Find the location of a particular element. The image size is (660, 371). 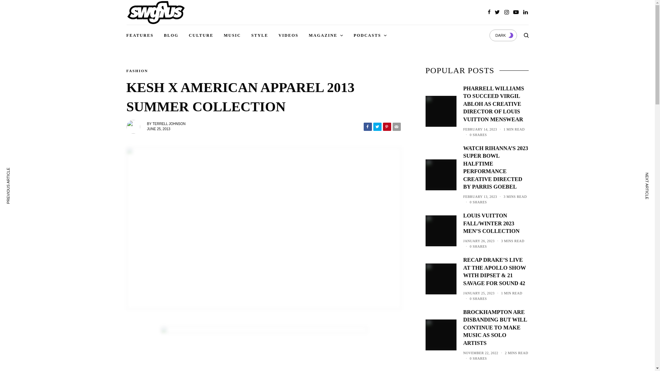

TERRELL JOHNSON is located at coordinates (169, 124).